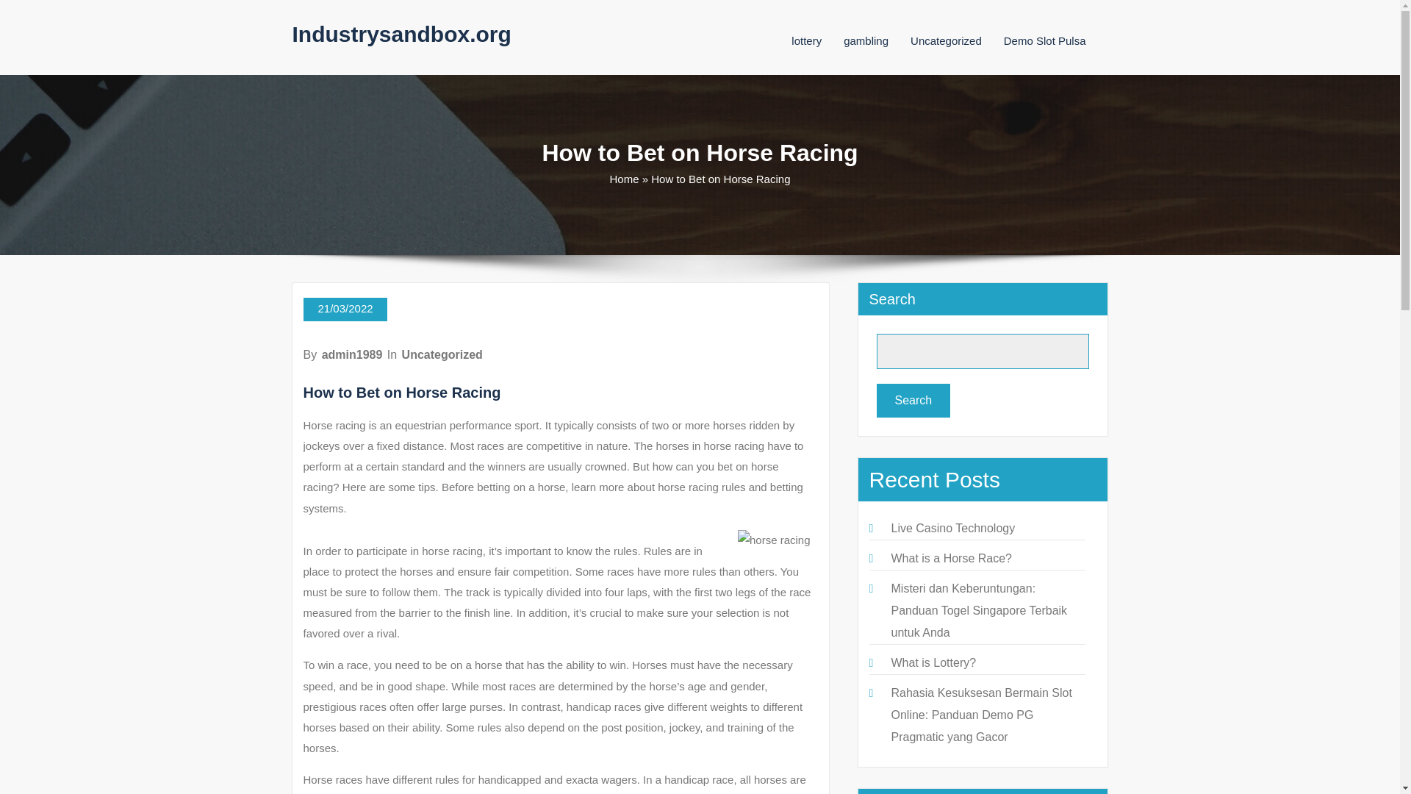 The width and height of the screenshot is (1411, 794). Describe the element at coordinates (913, 400) in the screenshot. I see `Search` at that location.